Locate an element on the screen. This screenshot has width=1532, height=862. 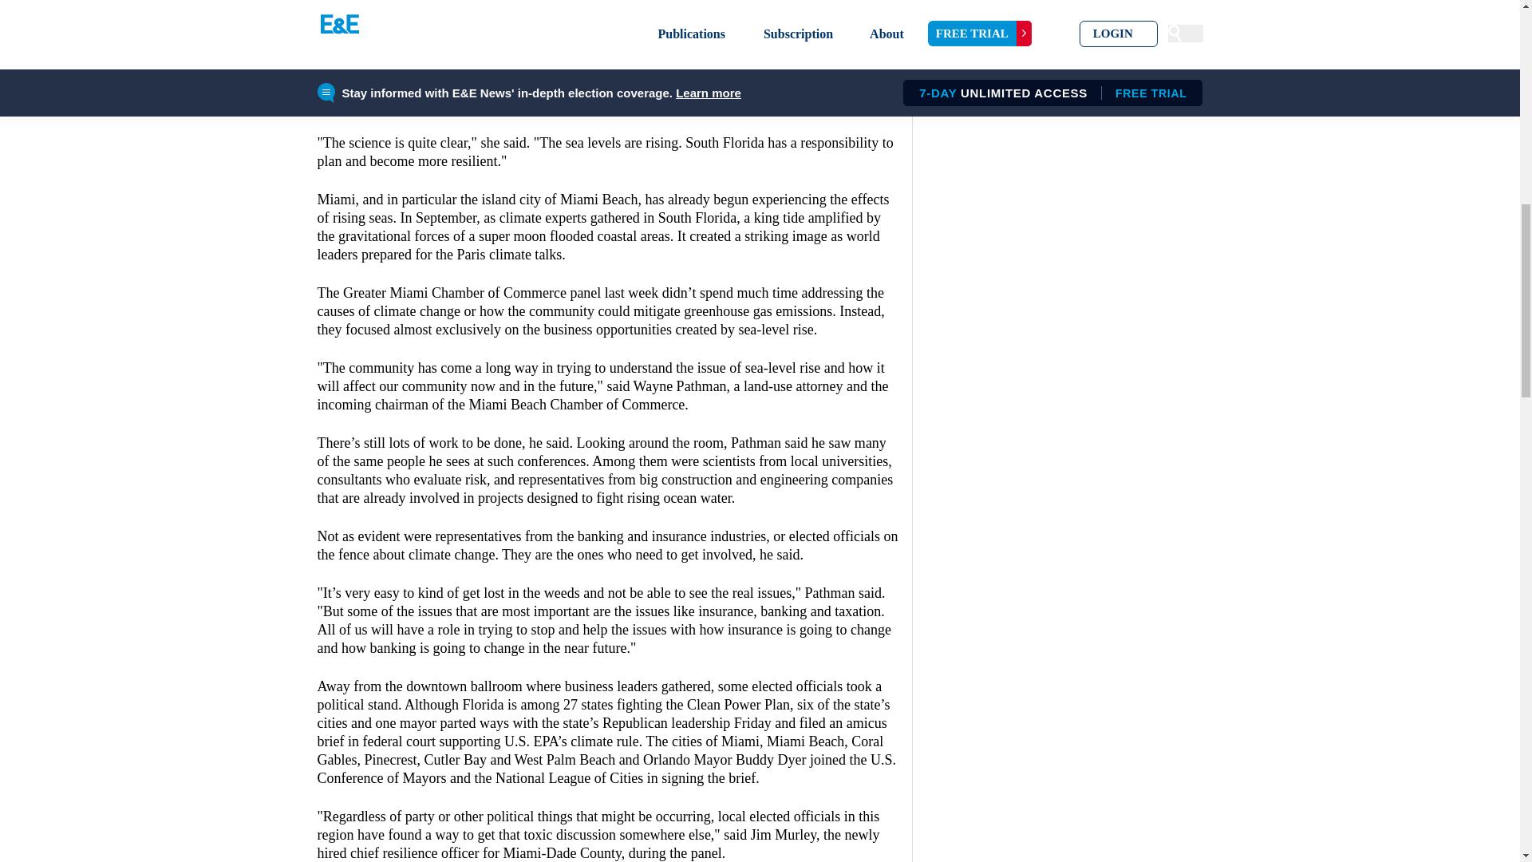
3rd party ad content is located at coordinates (608, 48).